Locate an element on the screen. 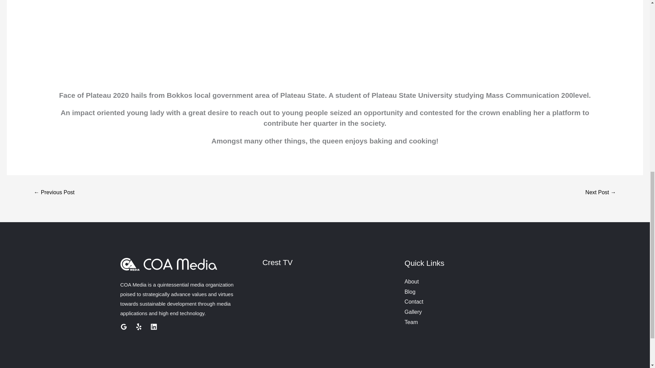 The image size is (655, 368). Contact is located at coordinates (414, 302).